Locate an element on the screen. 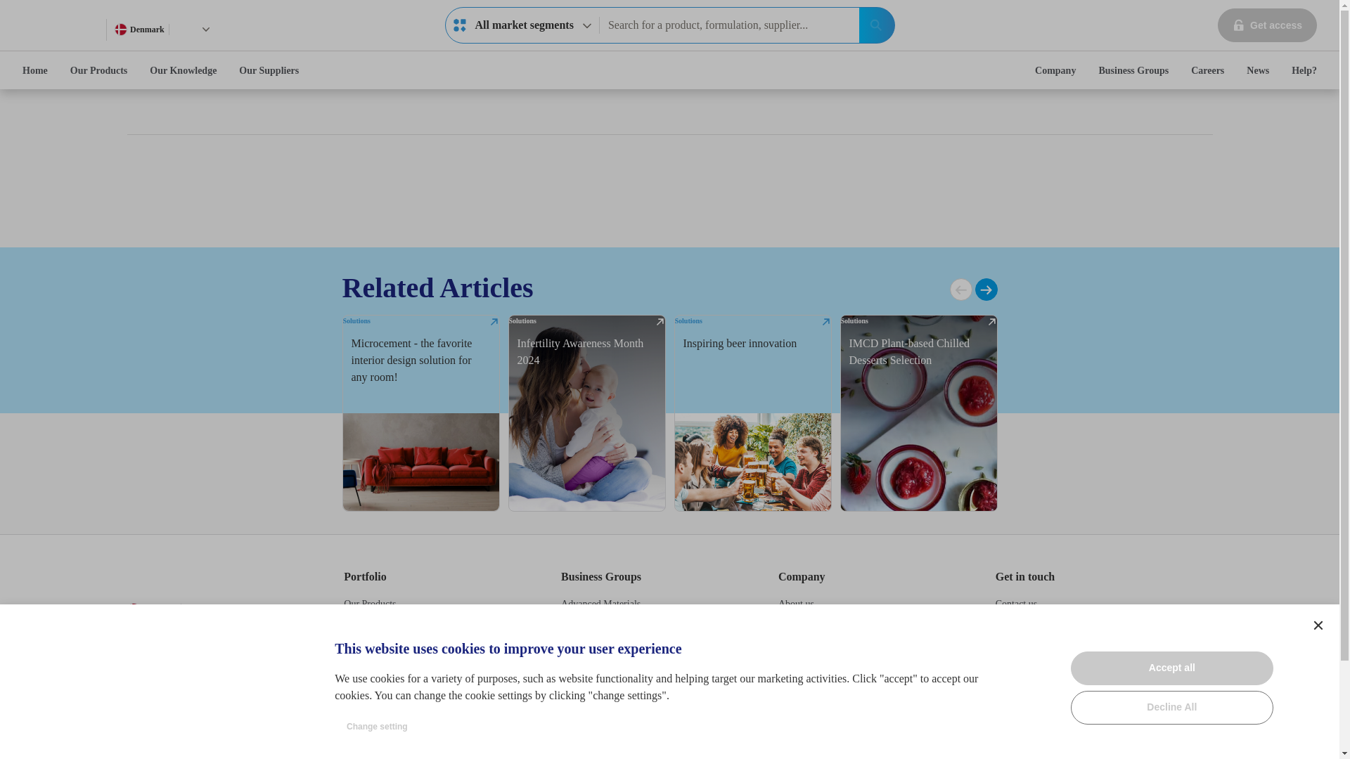 The image size is (1350, 759). Denmark is located at coordinates (1207, 70).